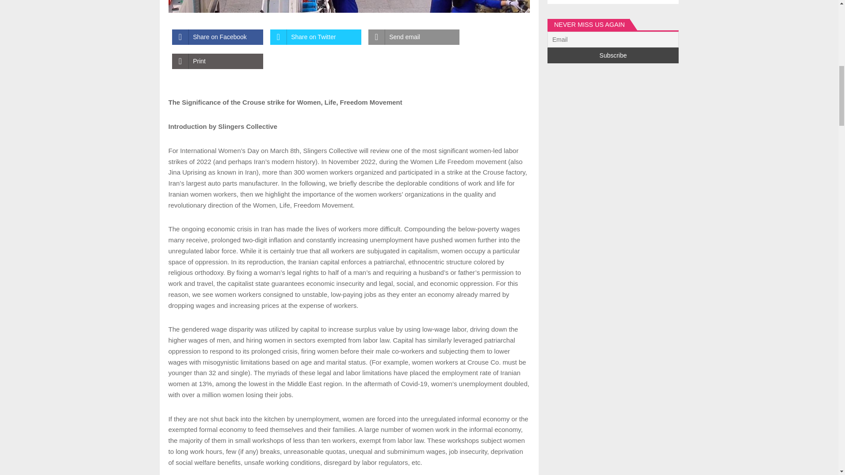 This screenshot has width=845, height=475. What do you see at coordinates (413, 37) in the screenshot?
I see `Share it on Email` at bounding box center [413, 37].